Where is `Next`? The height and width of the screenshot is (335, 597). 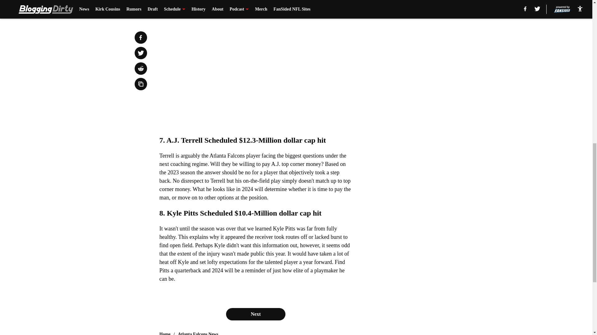 Next is located at coordinates (333, 8).